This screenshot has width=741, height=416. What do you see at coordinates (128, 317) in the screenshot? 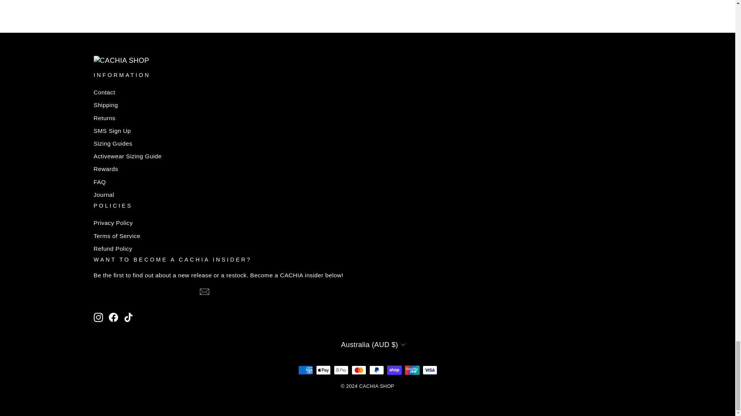
I see `CACHIA SHOP on TikTok` at bounding box center [128, 317].